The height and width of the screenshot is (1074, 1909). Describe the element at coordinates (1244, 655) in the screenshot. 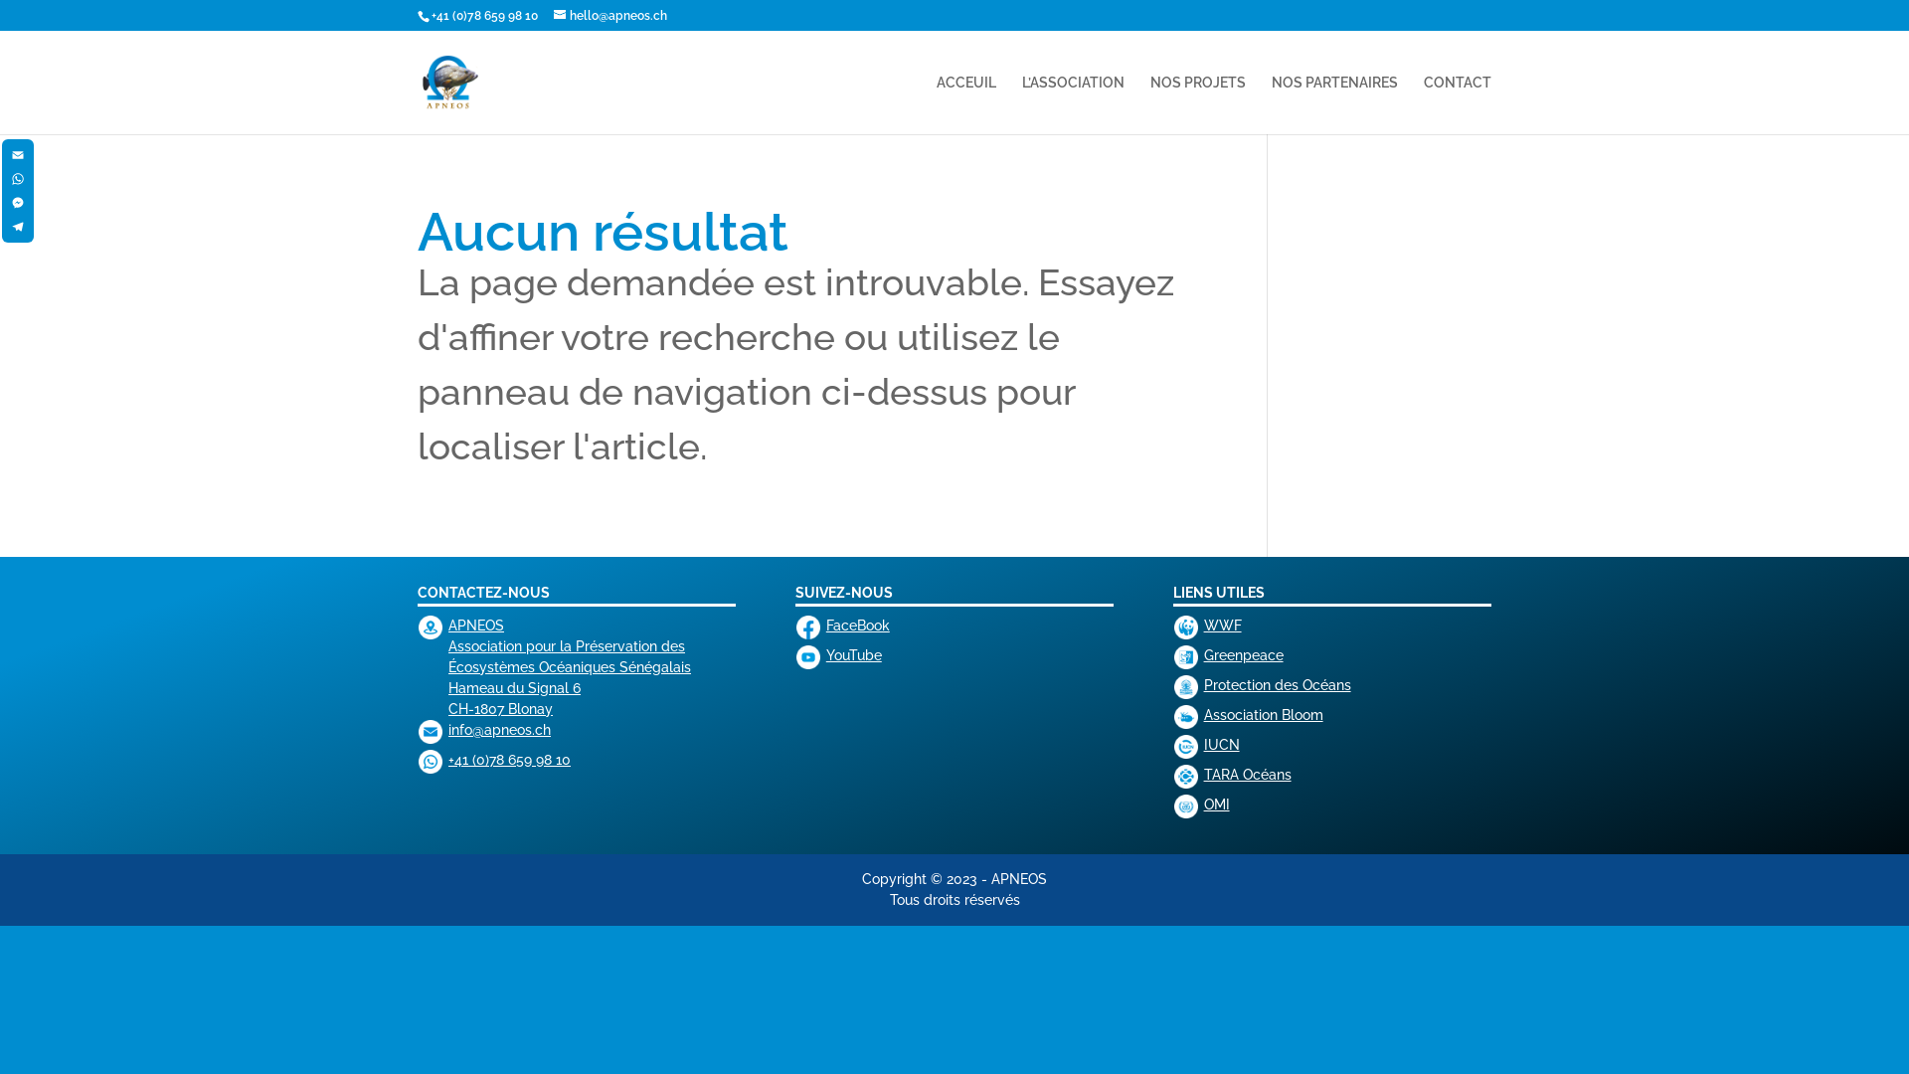

I see `Greenpeace` at that location.